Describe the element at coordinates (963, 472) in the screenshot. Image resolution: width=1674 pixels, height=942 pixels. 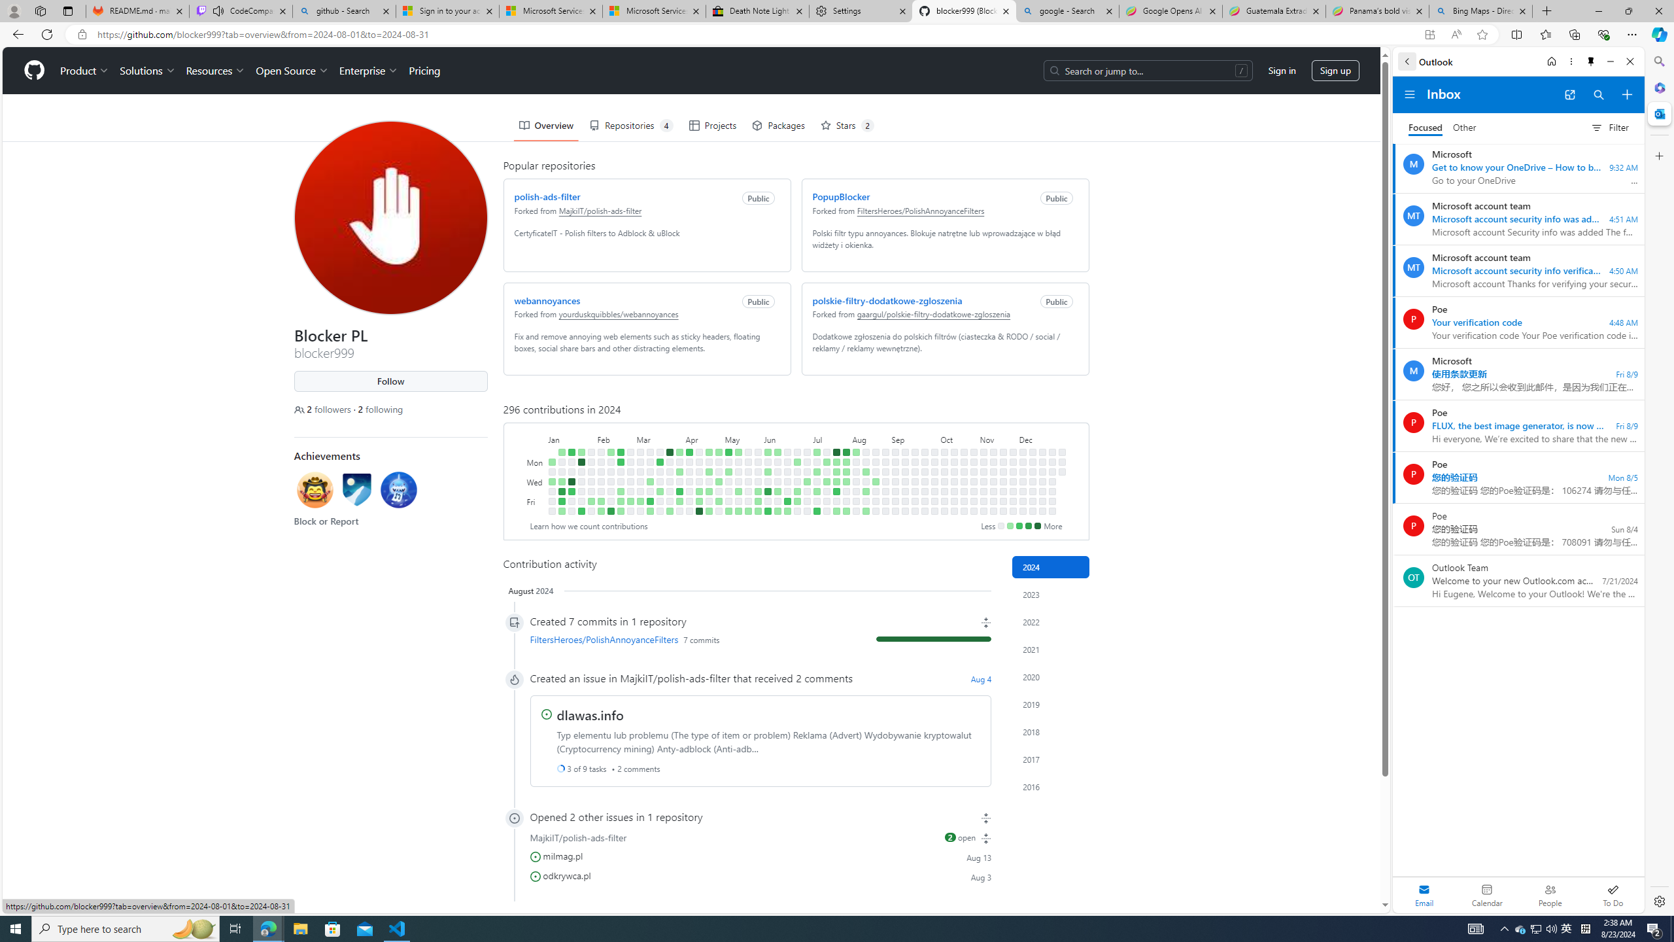
I see `No contributions on October 22nd.` at that location.